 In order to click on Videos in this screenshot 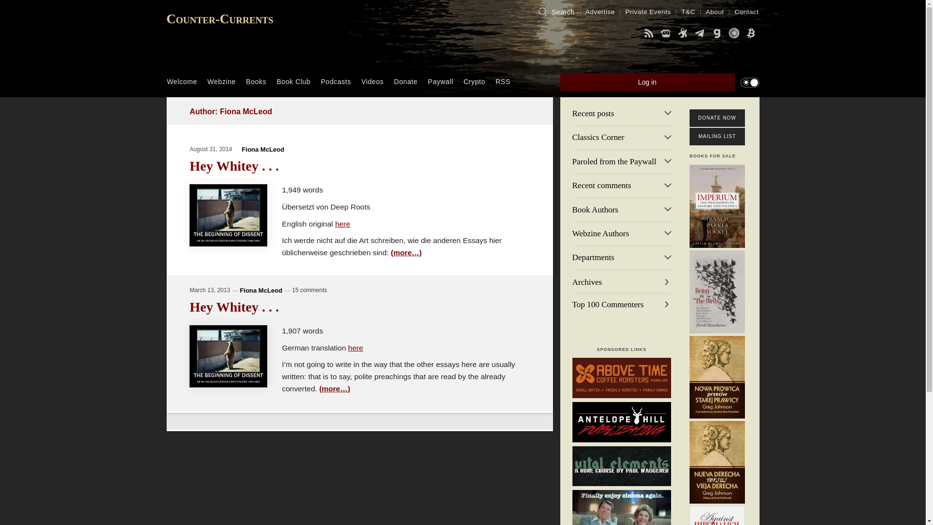, I will do `click(372, 81)`.